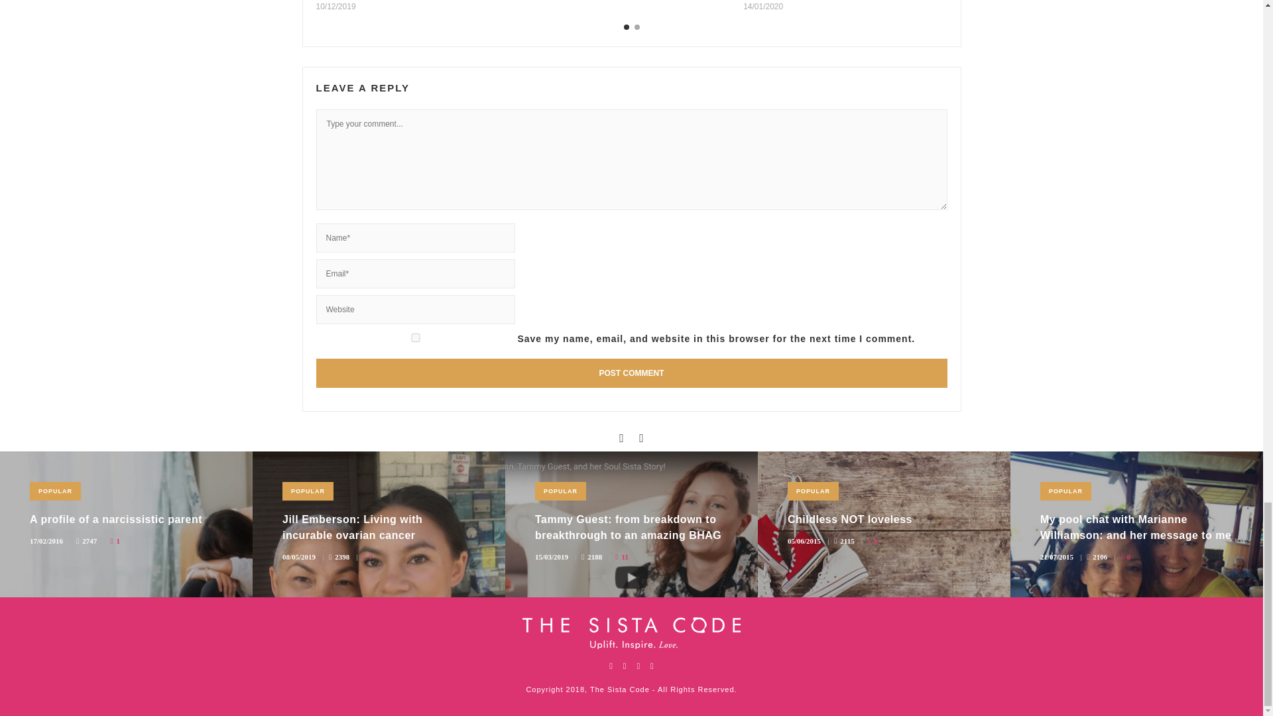 This screenshot has width=1273, height=716. Describe the element at coordinates (631, 373) in the screenshot. I see `Post Comment` at that location.